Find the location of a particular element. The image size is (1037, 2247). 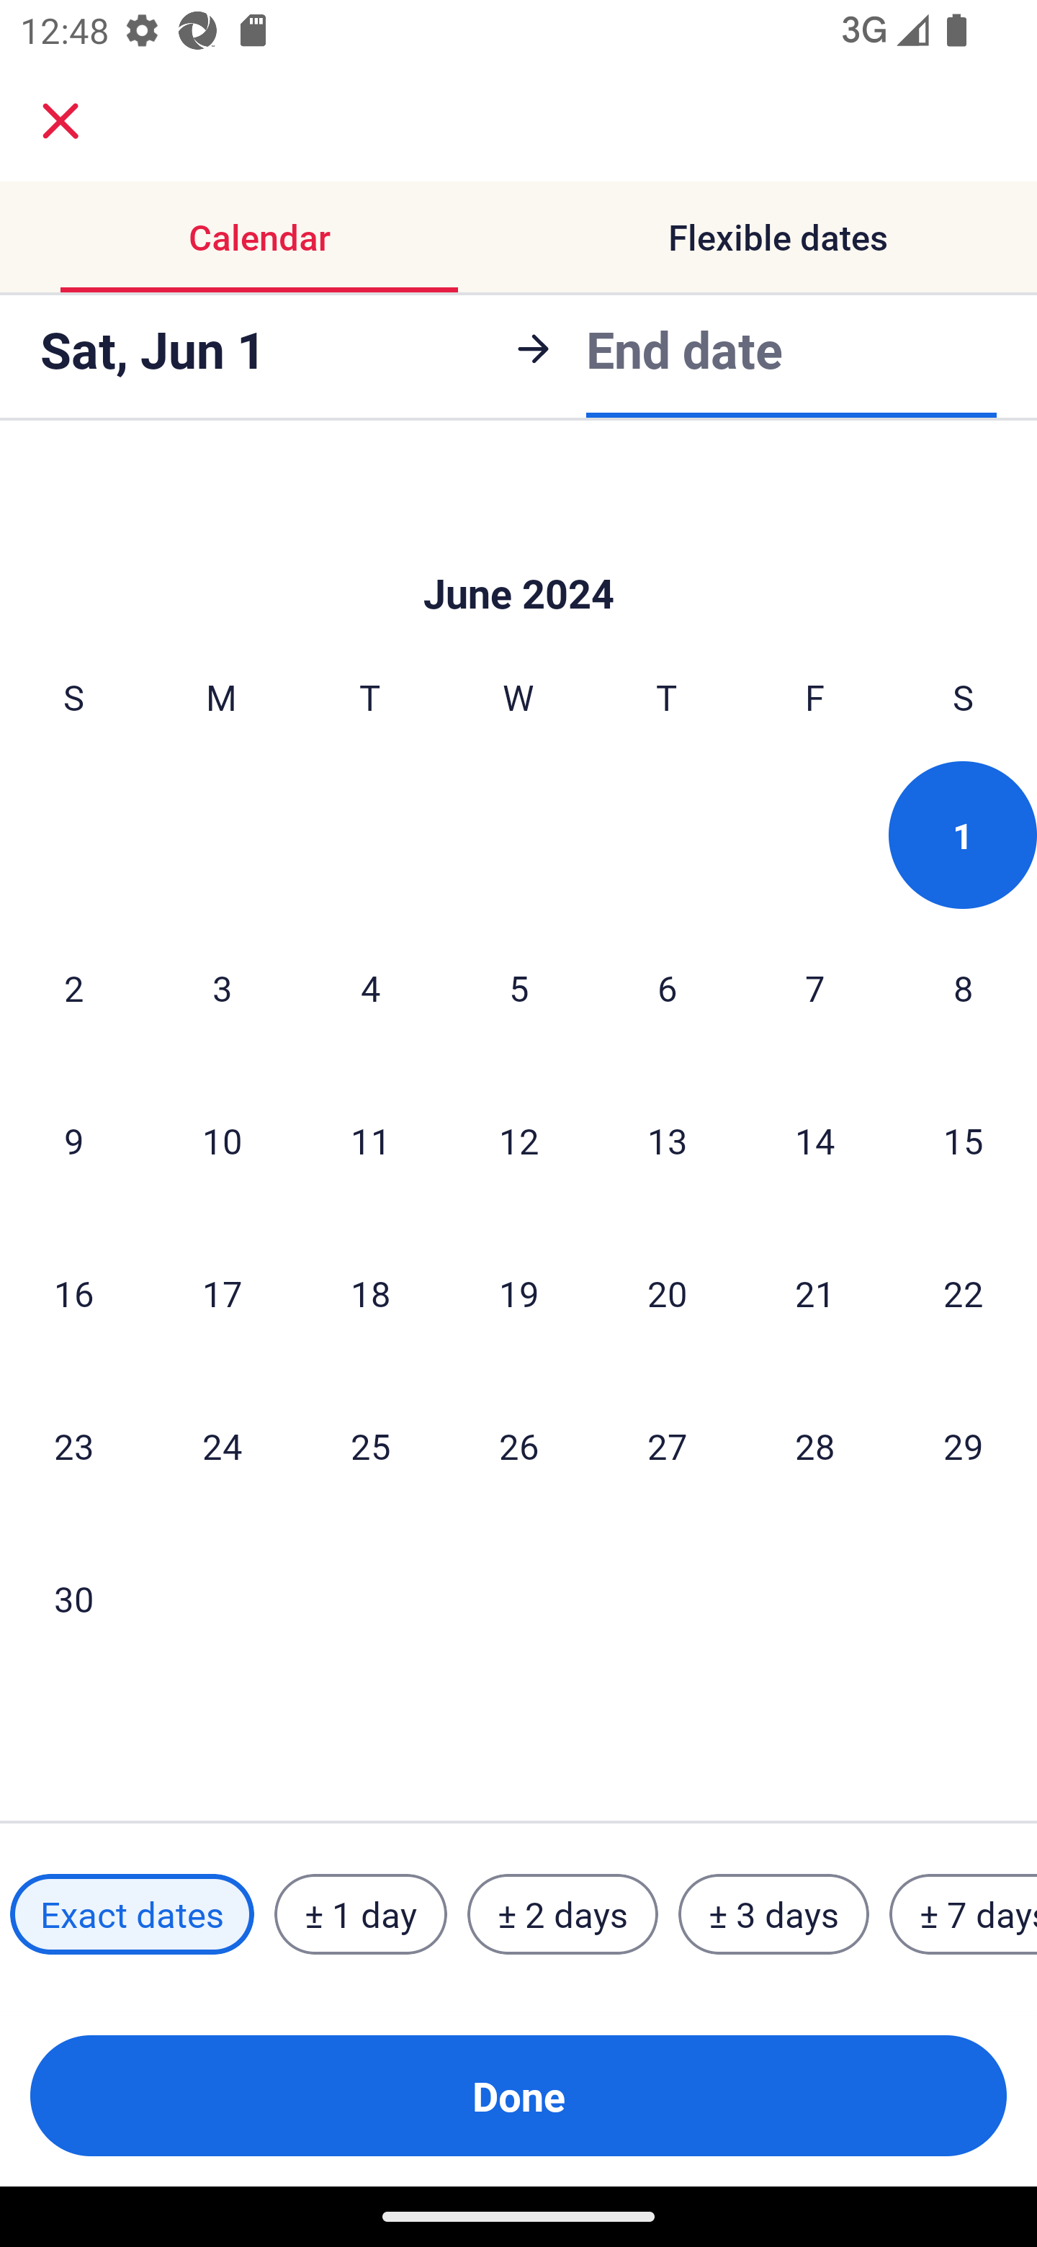

17 Monday, June 17, 2024 is located at coordinates (222, 1293).